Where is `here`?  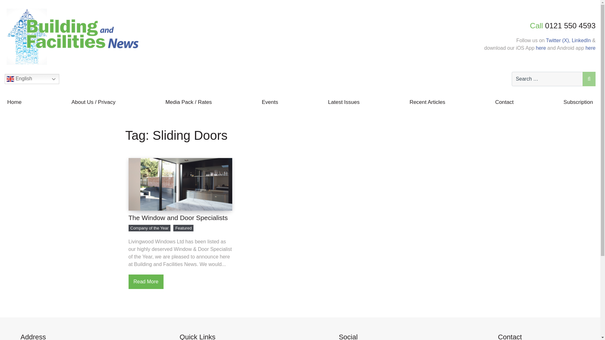 here is located at coordinates (540, 48).